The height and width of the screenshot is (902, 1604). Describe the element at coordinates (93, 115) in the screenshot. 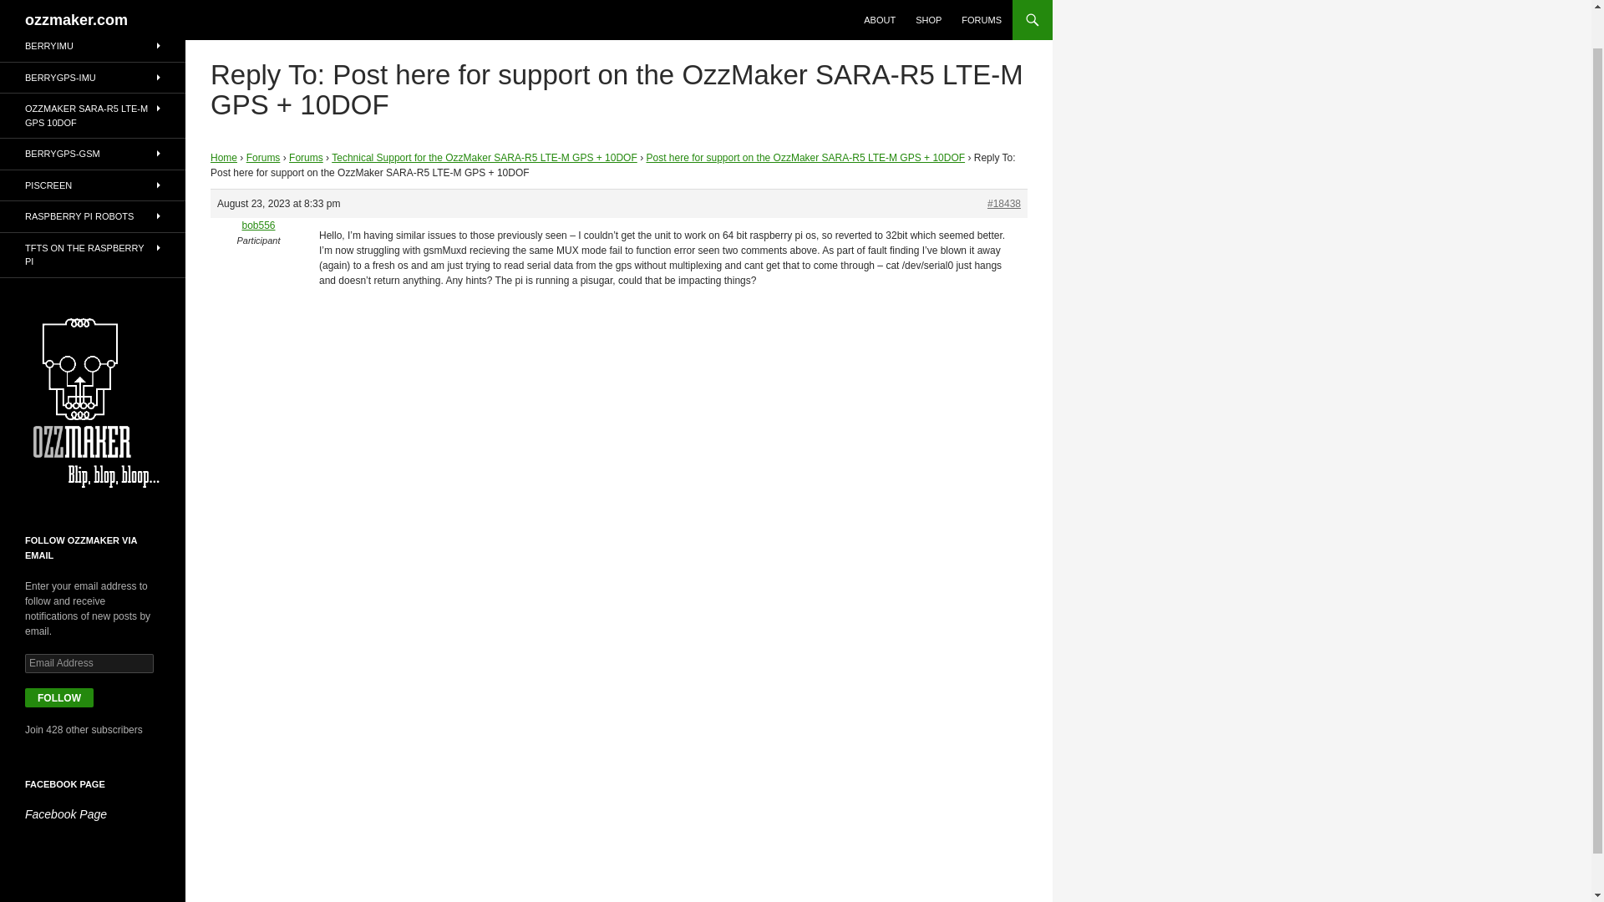

I see `OZZMAKER SARA-R5 LTE-M GPS 10DOF` at that location.